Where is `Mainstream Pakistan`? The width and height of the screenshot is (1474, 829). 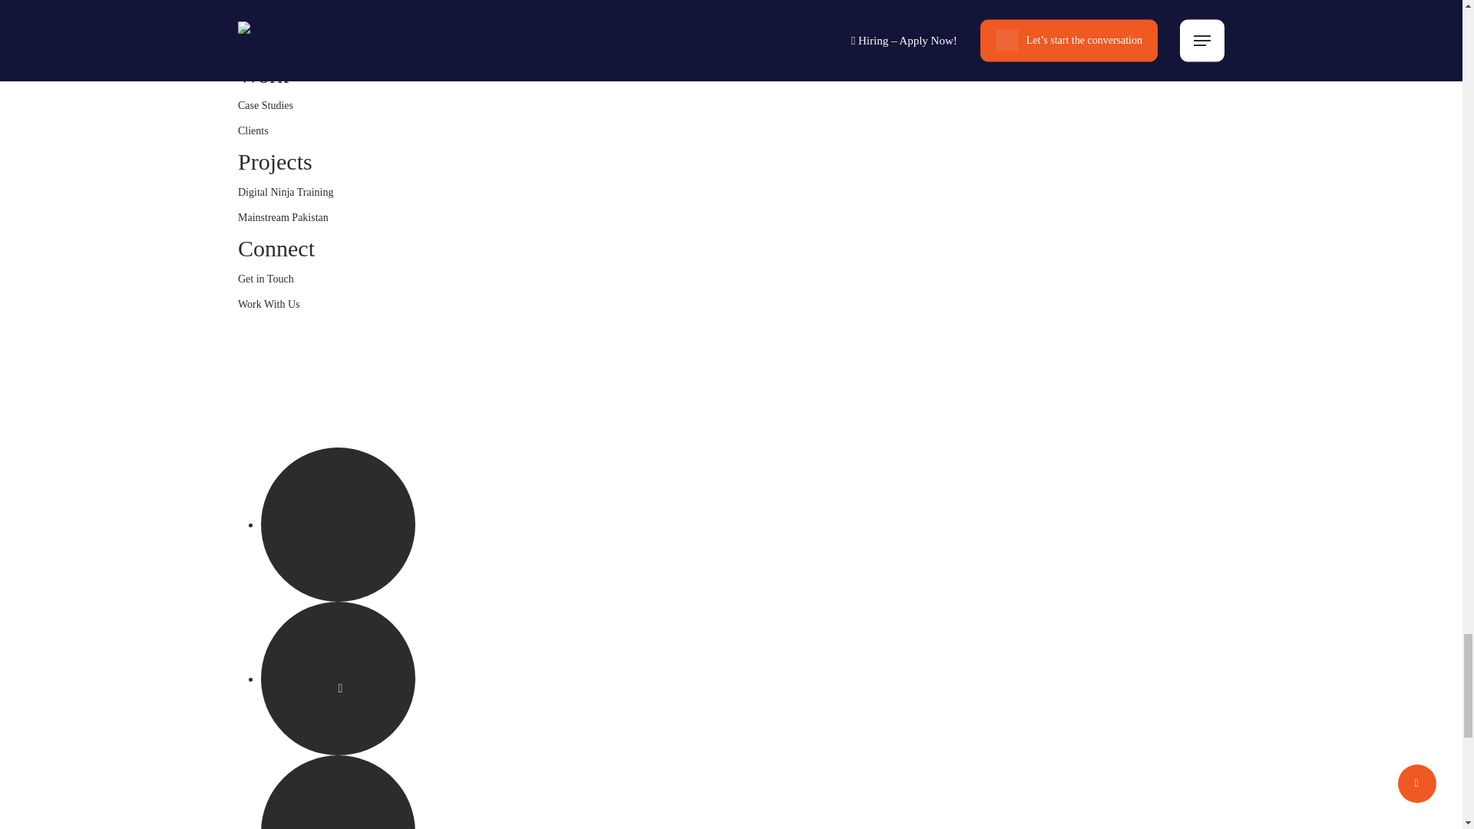 Mainstream Pakistan is located at coordinates (283, 221).